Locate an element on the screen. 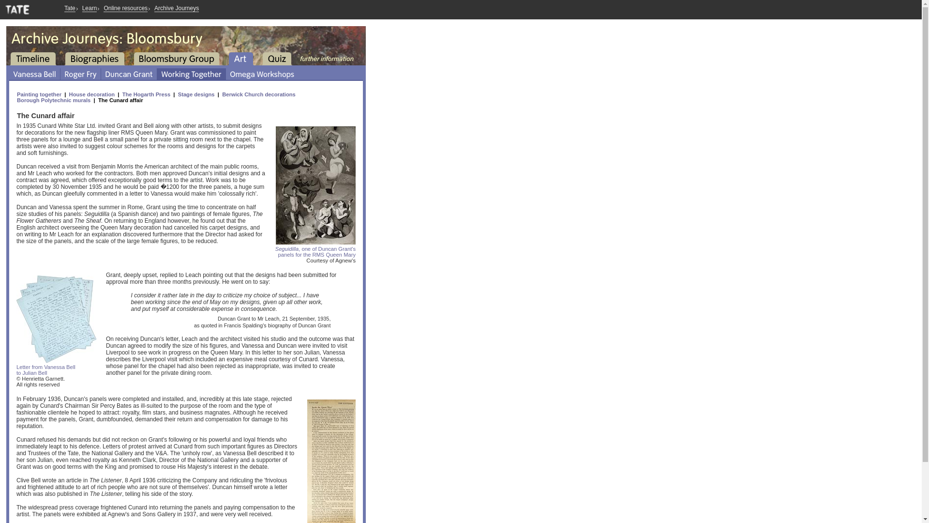 The width and height of the screenshot is (929, 523). Stage designs is located at coordinates (196, 94).